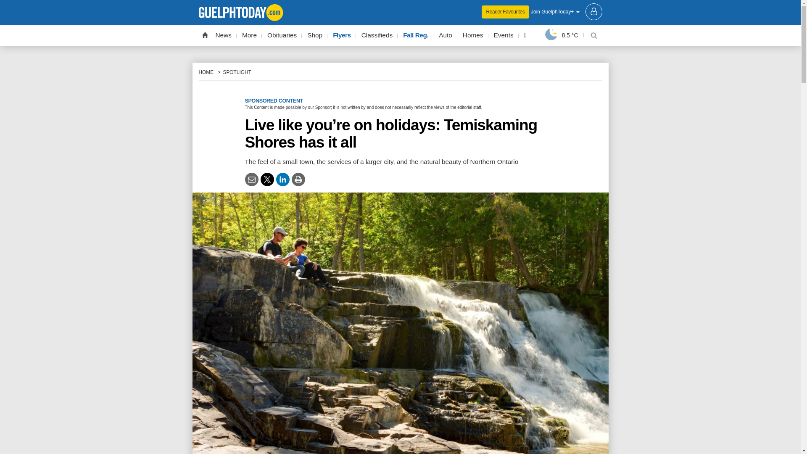  What do you see at coordinates (204, 34) in the screenshot?
I see `Home` at bounding box center [204, 34].